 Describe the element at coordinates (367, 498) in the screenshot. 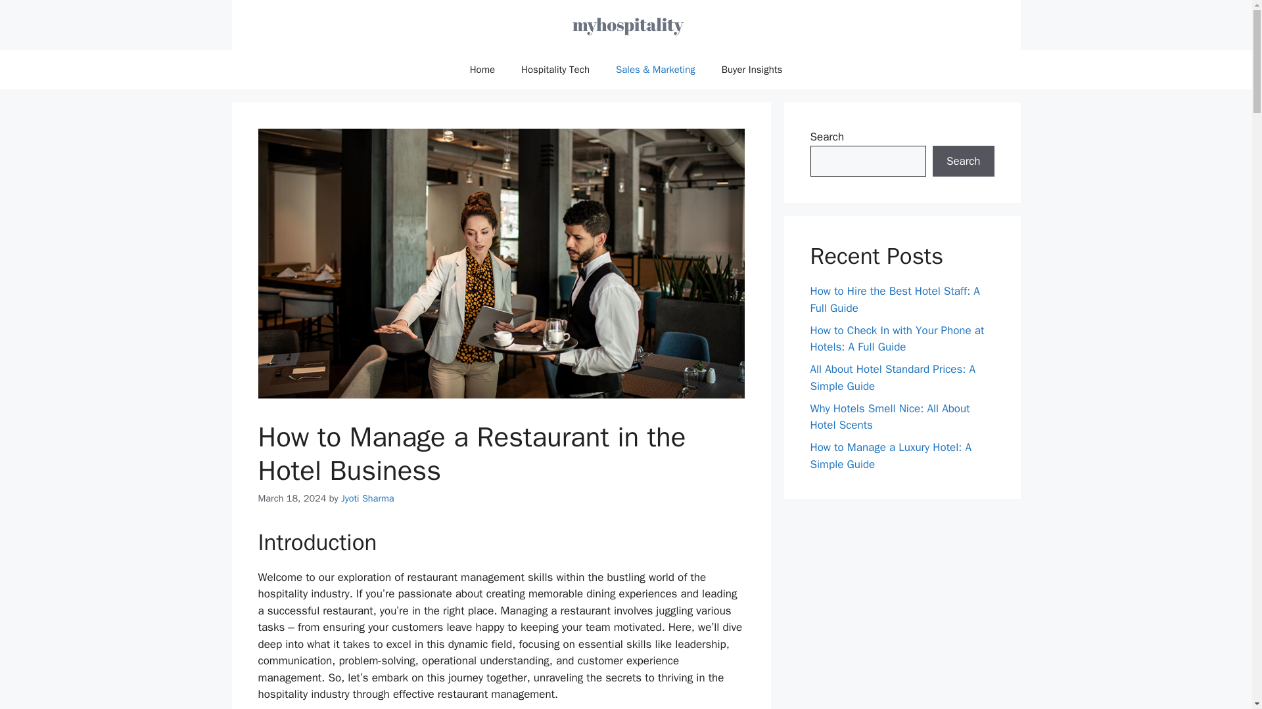

I see `View all posts by Jyoti Sharma` at that location.